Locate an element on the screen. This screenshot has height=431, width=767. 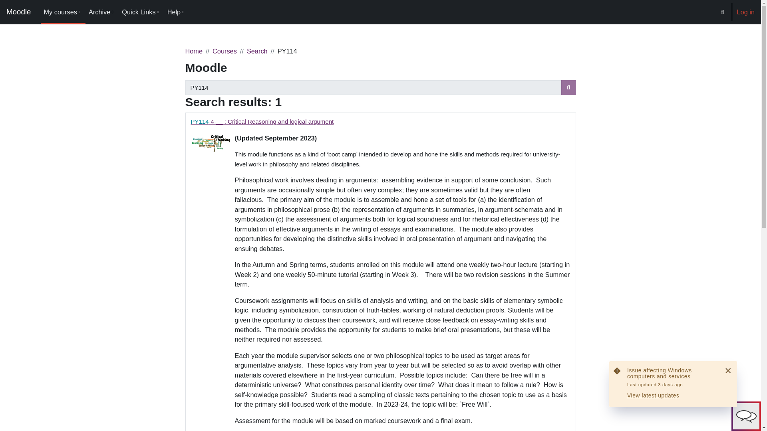
Log in is located at coordinates (746, 12).